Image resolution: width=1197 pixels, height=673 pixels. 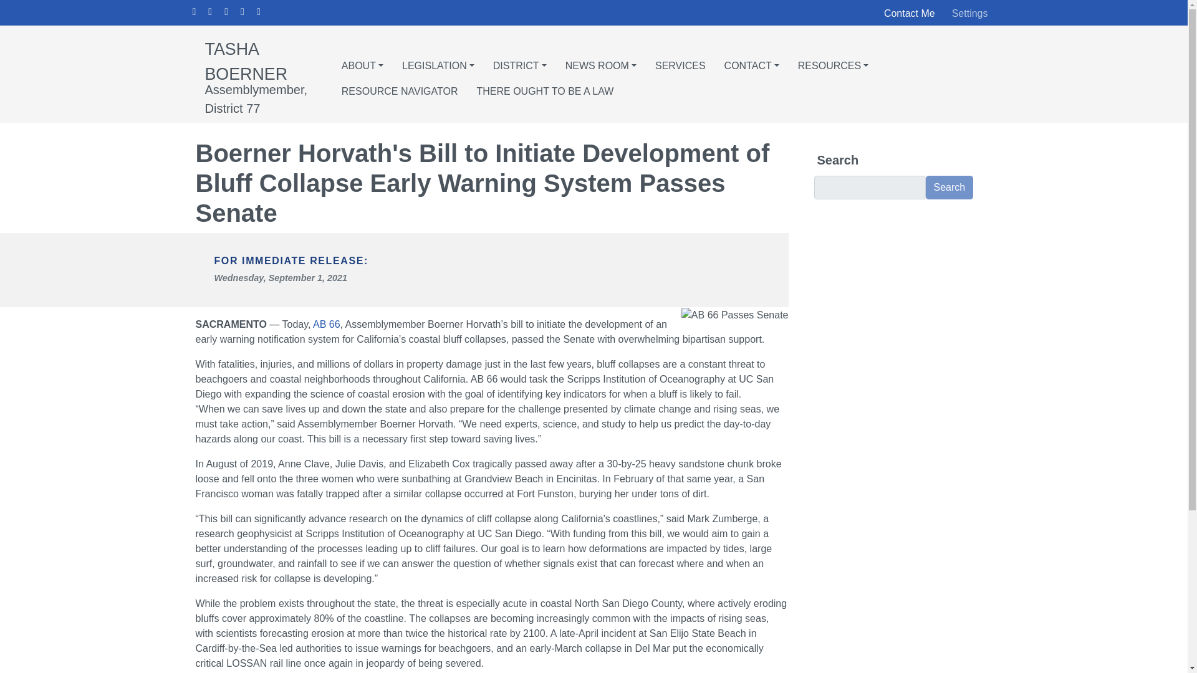 I want to click on Search, so click(x=949, y=187).